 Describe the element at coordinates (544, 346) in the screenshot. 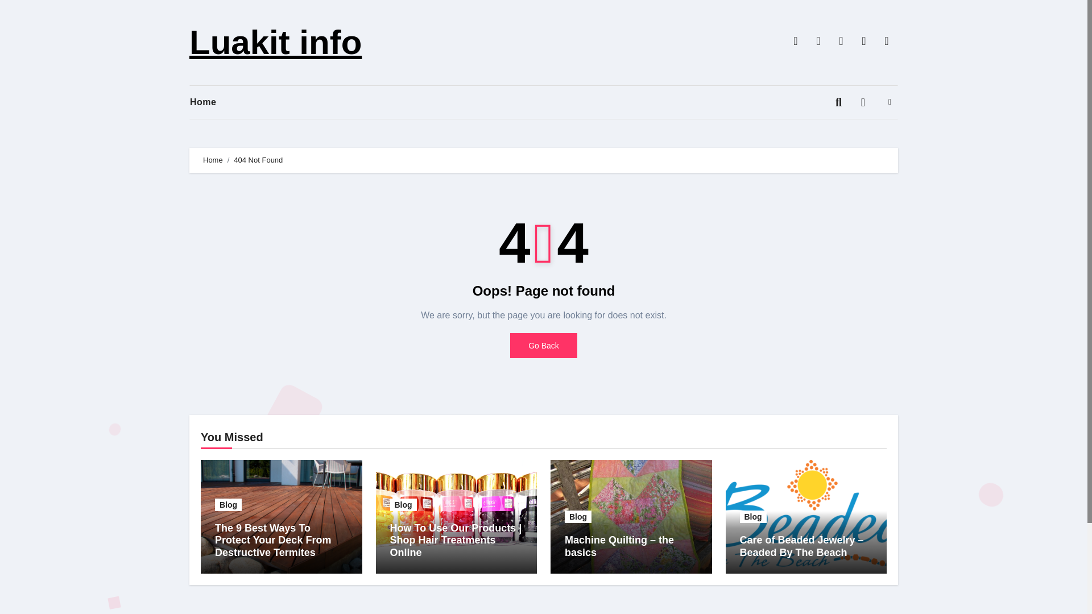

I see `Go Back` at that location.